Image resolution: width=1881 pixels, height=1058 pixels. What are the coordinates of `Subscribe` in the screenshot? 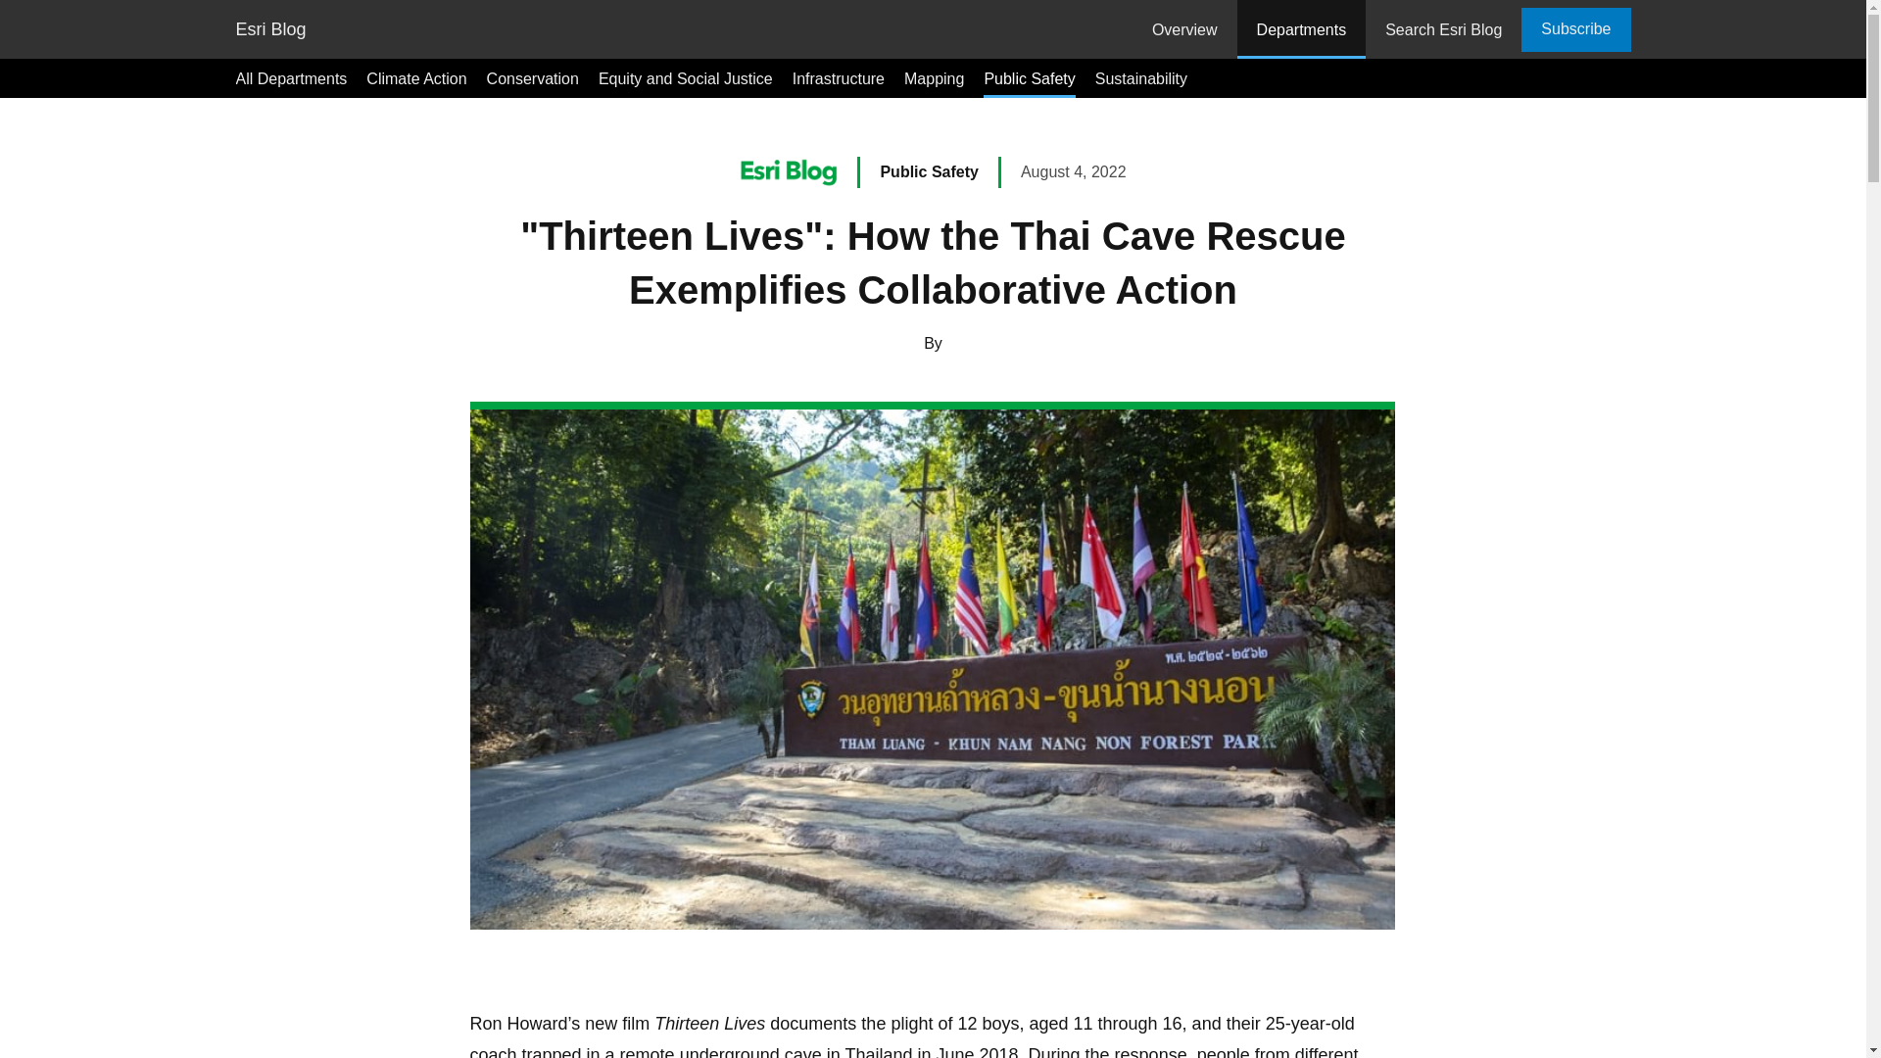 It's located at (1575, 29).